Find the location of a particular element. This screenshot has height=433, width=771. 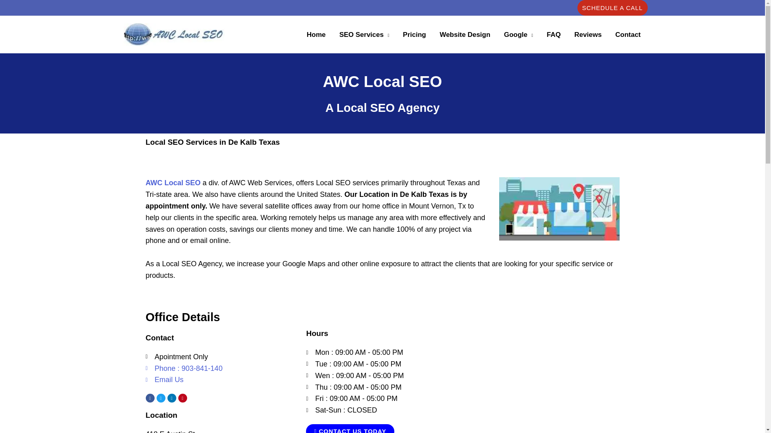

Google Services is located at coordinates (518, 34).